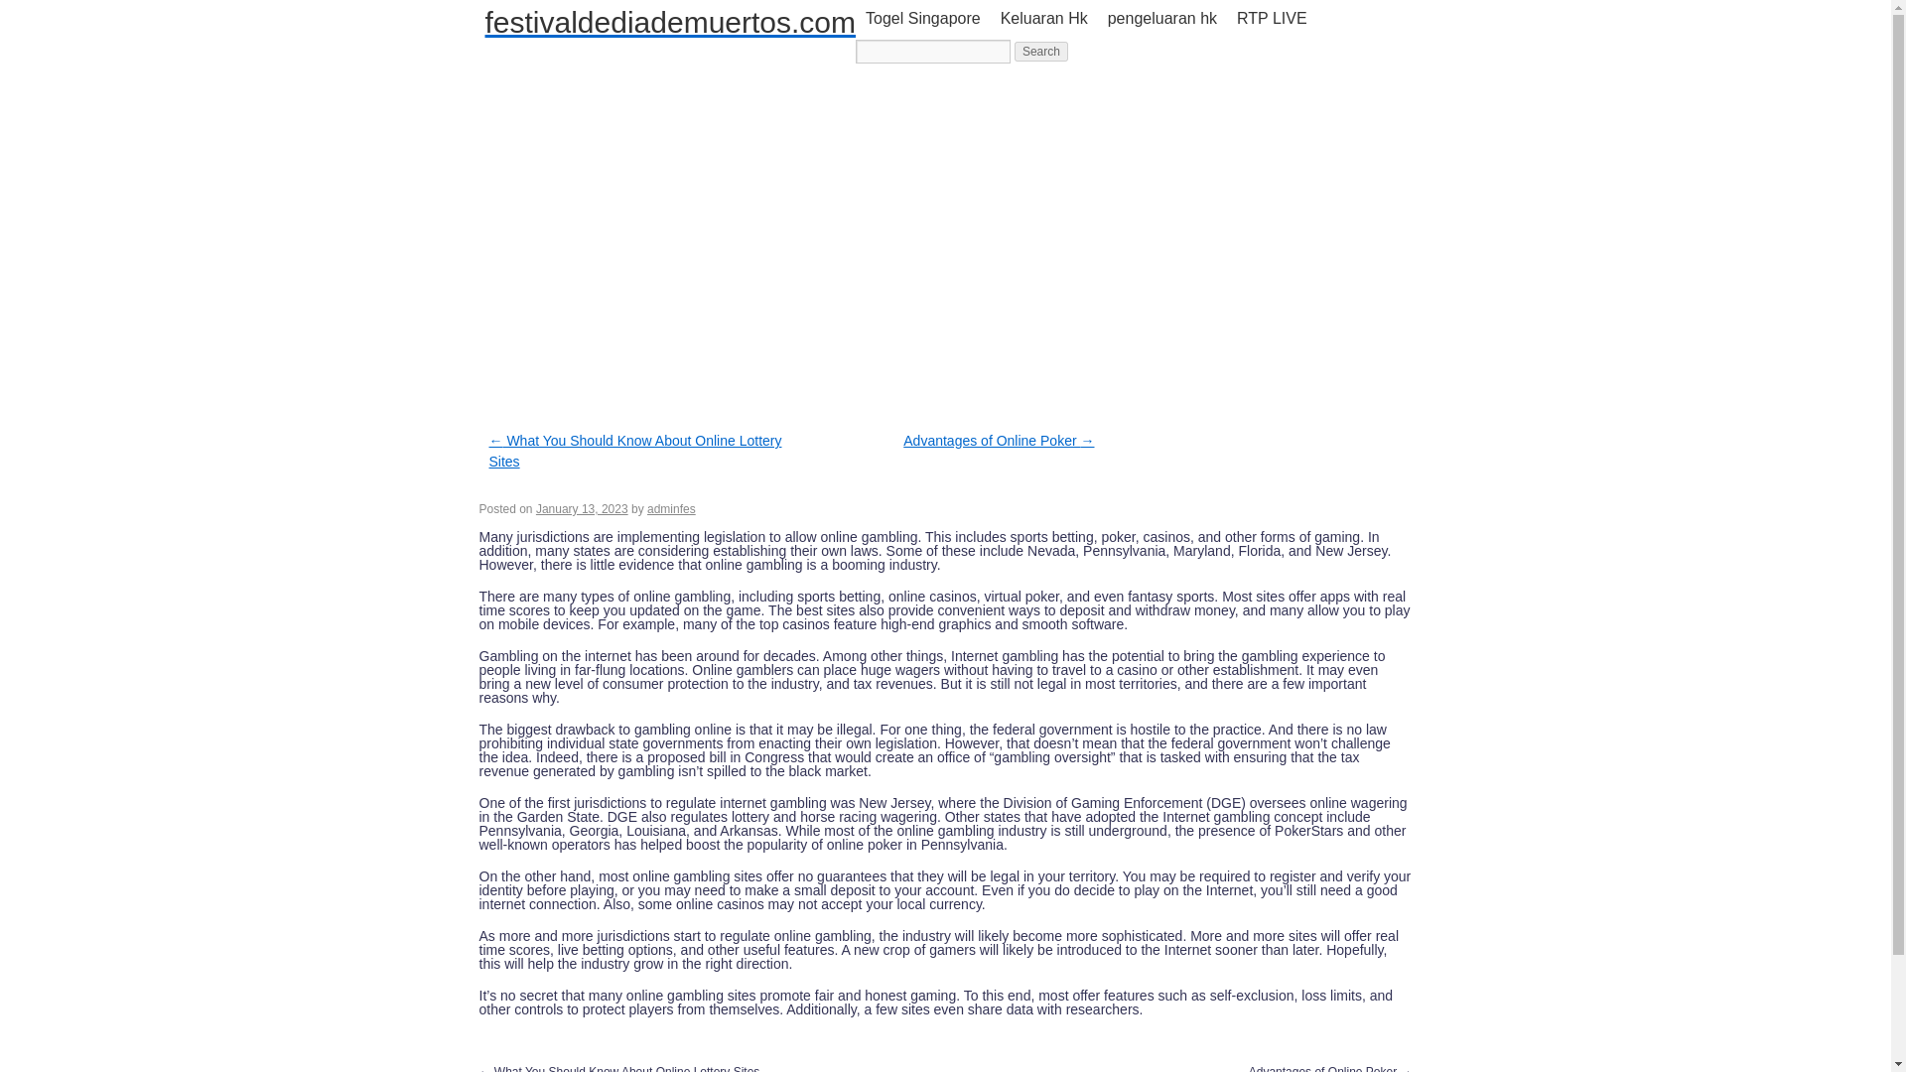  I want to click on festivaldediademuertos.com, so click(669, 22).